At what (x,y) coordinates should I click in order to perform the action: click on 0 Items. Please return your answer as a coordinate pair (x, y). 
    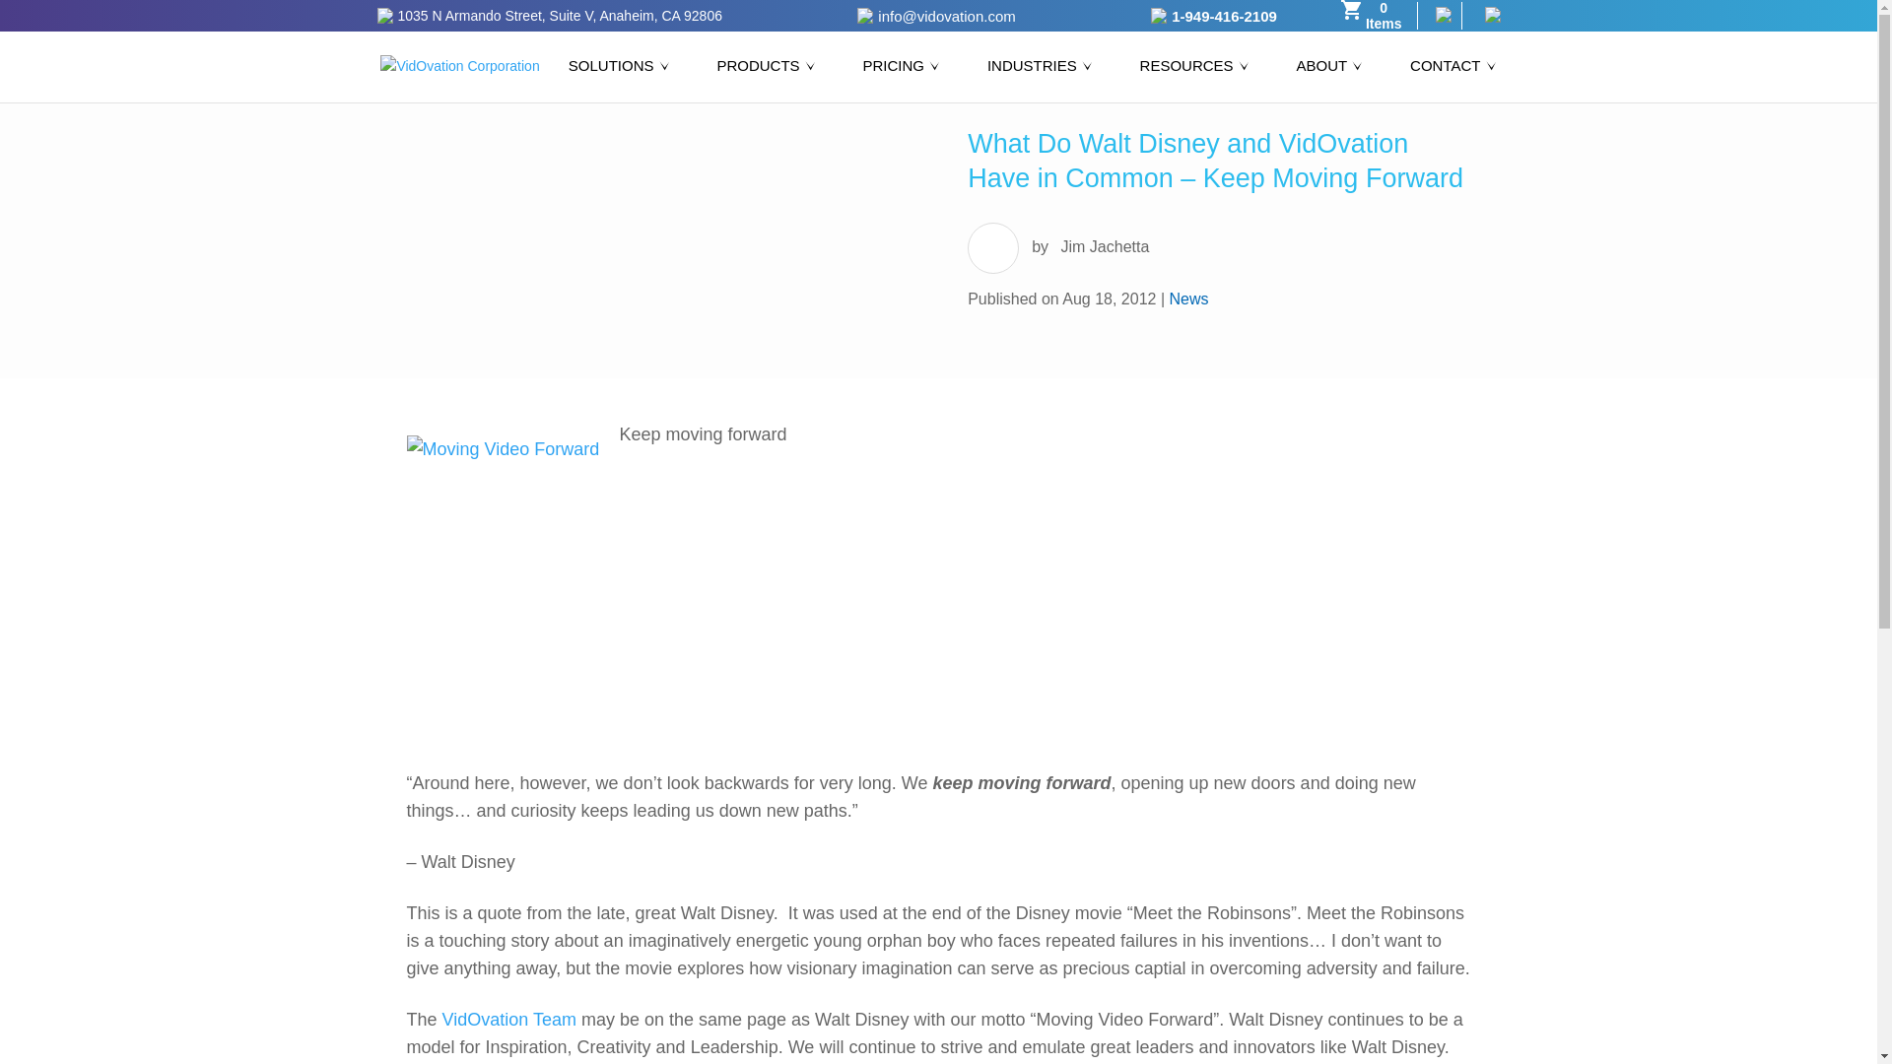
    Looking at the image, I should click on (1372, 16).